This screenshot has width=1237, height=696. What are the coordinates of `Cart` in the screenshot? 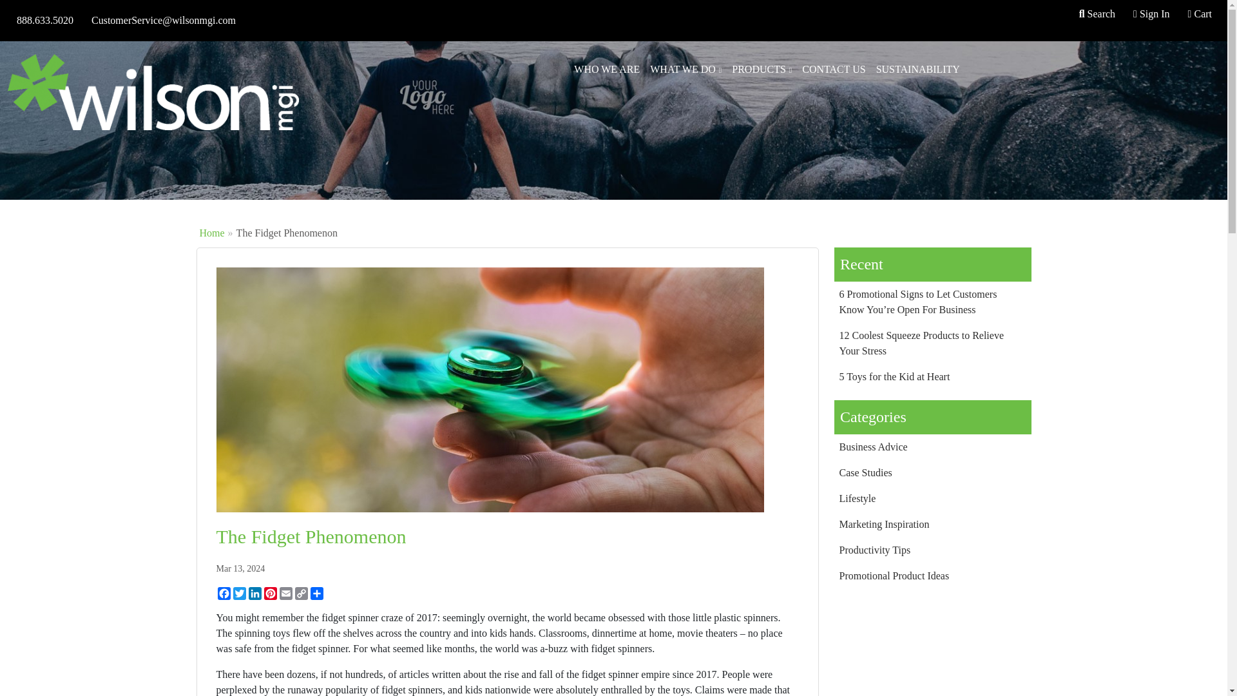 It's located at (1200, 14).